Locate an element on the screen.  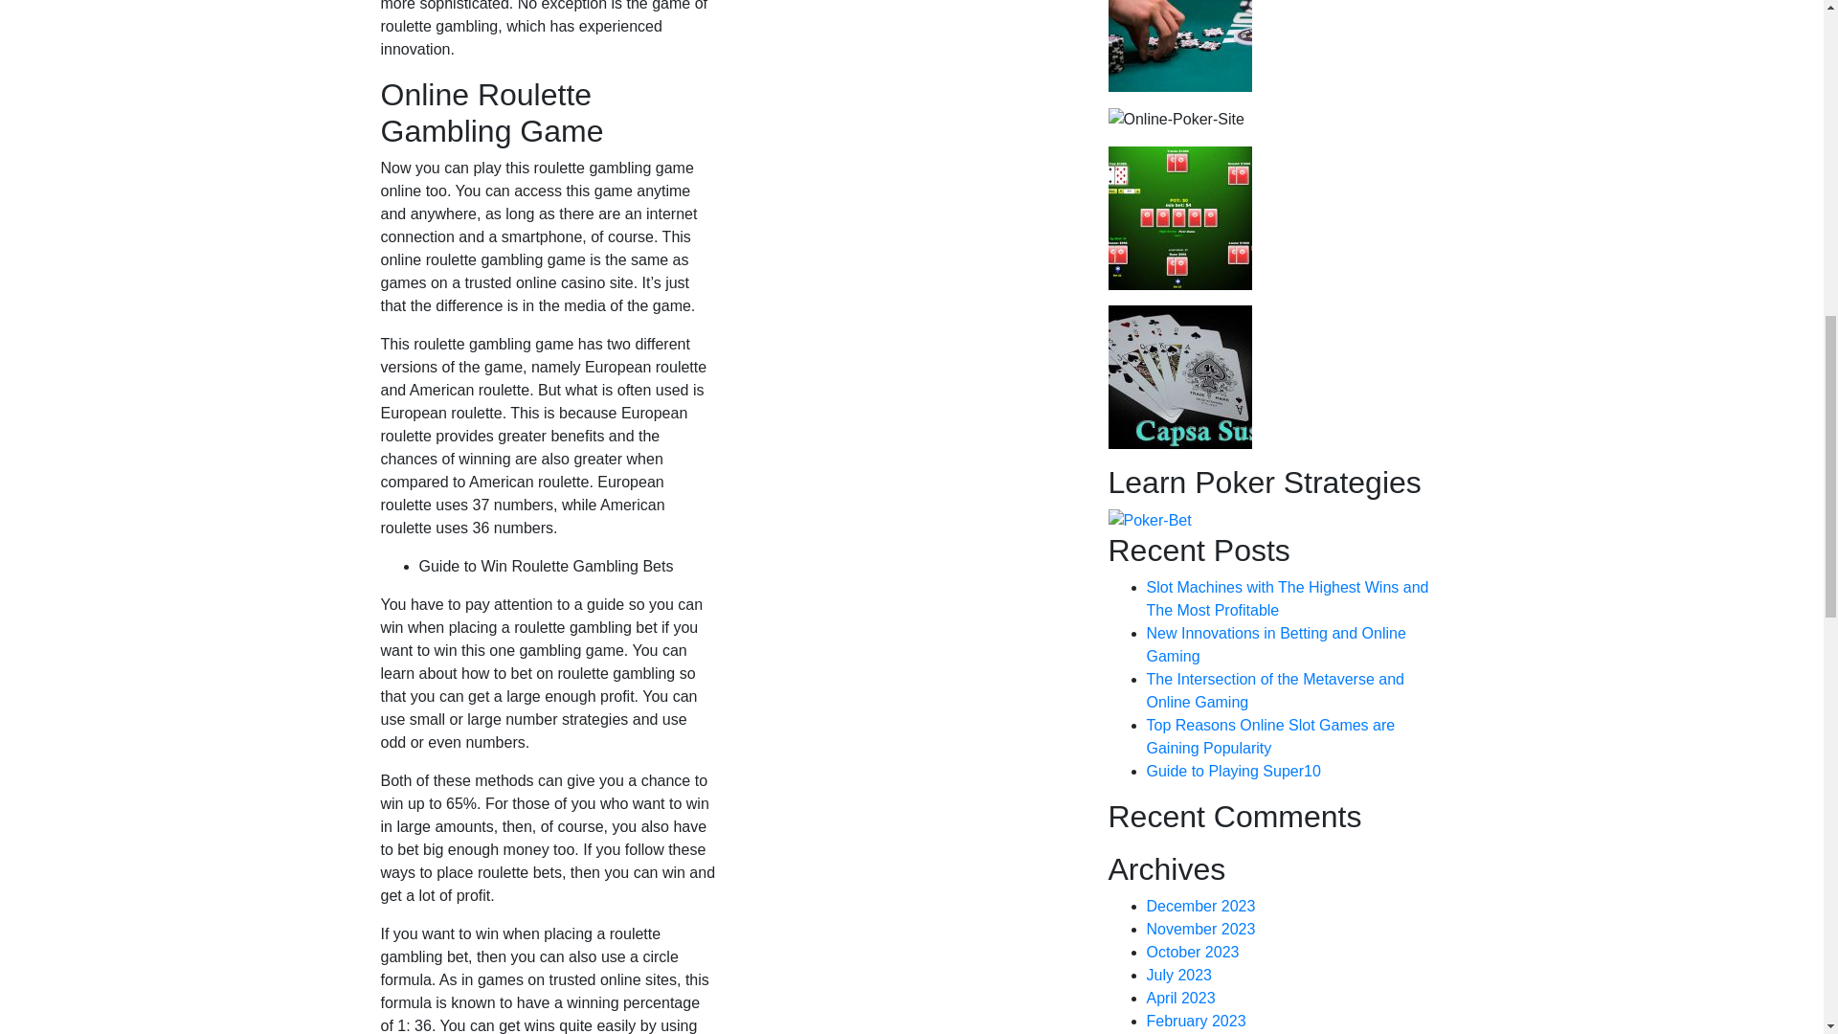
Slot Machines with The Highest Wins and The Most Profitable is located at coordinates (1289, 597).